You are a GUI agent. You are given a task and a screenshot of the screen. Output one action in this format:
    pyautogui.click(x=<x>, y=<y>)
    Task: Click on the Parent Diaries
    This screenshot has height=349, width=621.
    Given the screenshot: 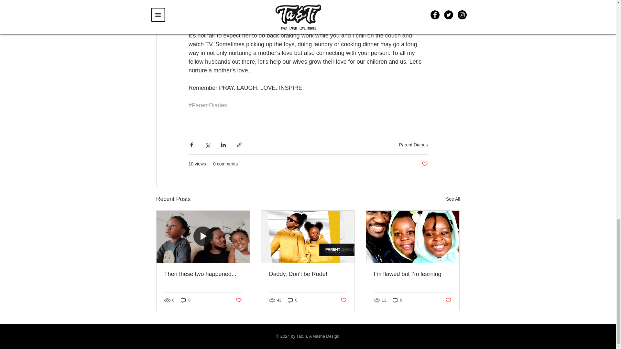 What is the action you would take?
    pyautogui.click(x=413, y=144)
    